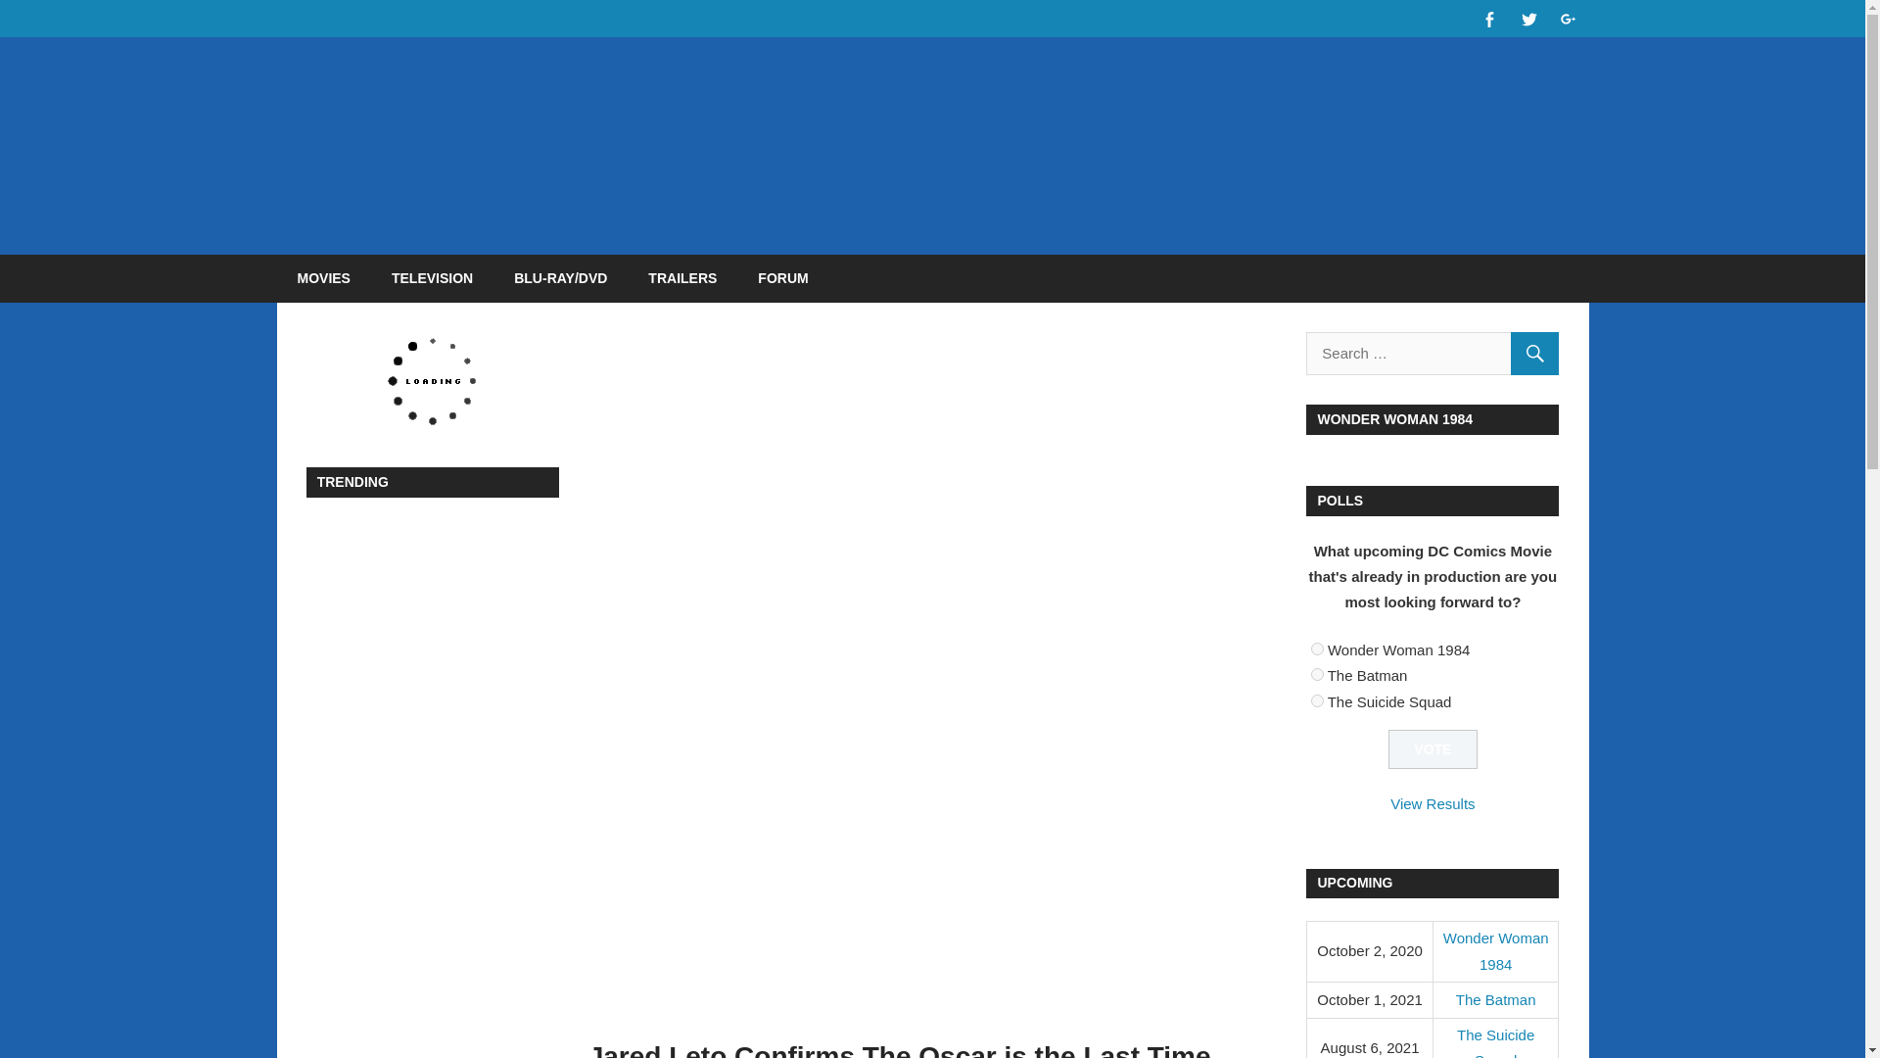  What do you see at coordinates (1316, 649) in the screenshot?
I see `82` at bounding box center [1316, 649].